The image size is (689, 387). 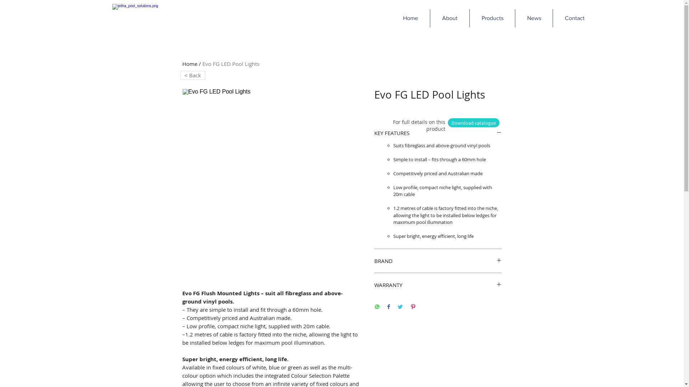 What do you see at coordinates (438, 133) in the screenshot?
I see `KEY FEATURES` at bounding box center [438, 133].